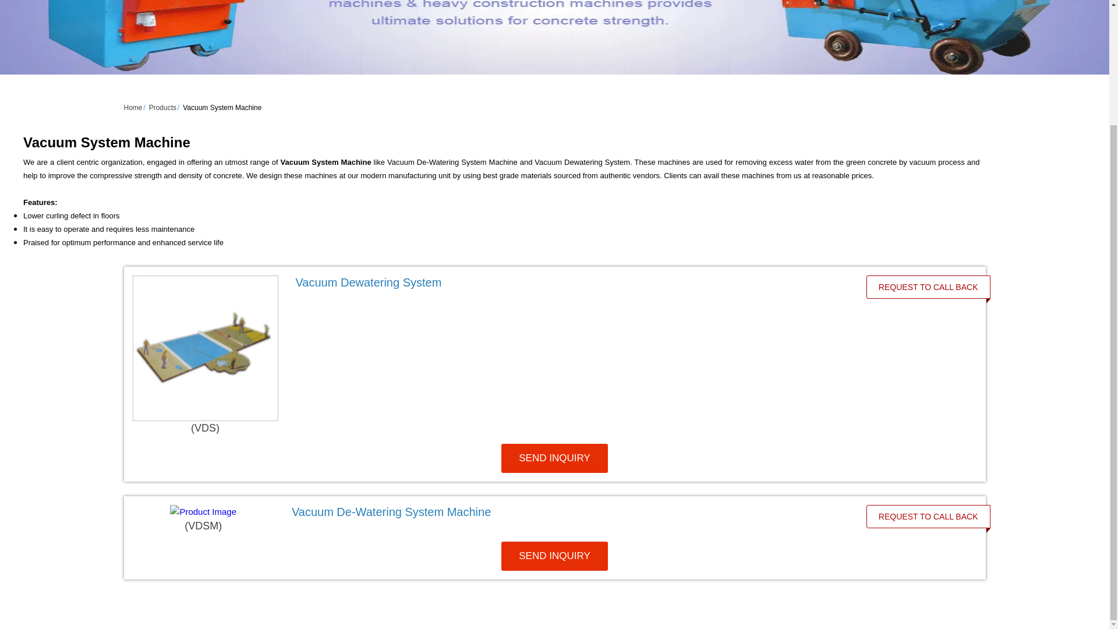 The height and width of the screenshot is (629, 1118). What do you see at coordinates (565, 512) in the screenshot?
I see `Vacuum De-Watering System Machine` at bounding box center [565, 512].